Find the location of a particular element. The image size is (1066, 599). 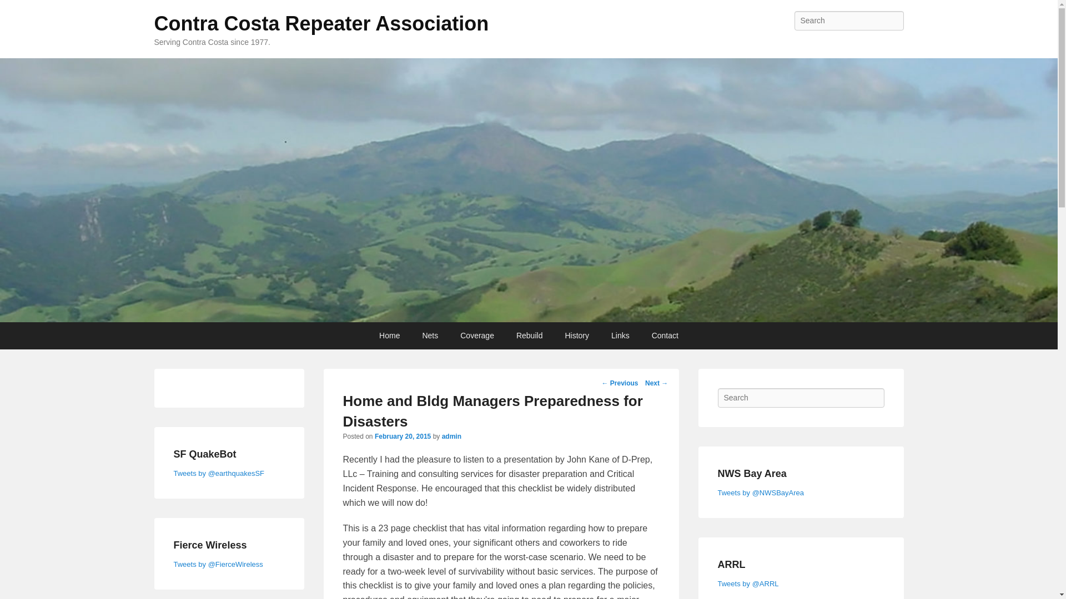

11:46 pm is located at coordinates (403, 436).